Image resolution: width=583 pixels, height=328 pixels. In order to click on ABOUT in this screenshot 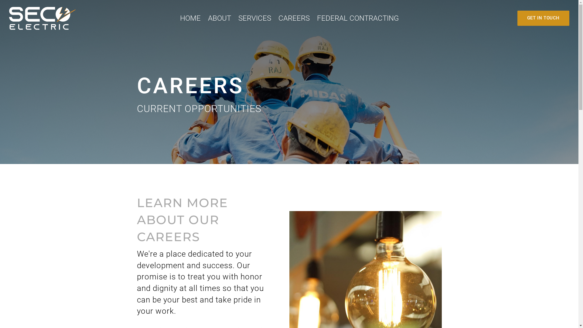, I will do `click(219, 18)`.